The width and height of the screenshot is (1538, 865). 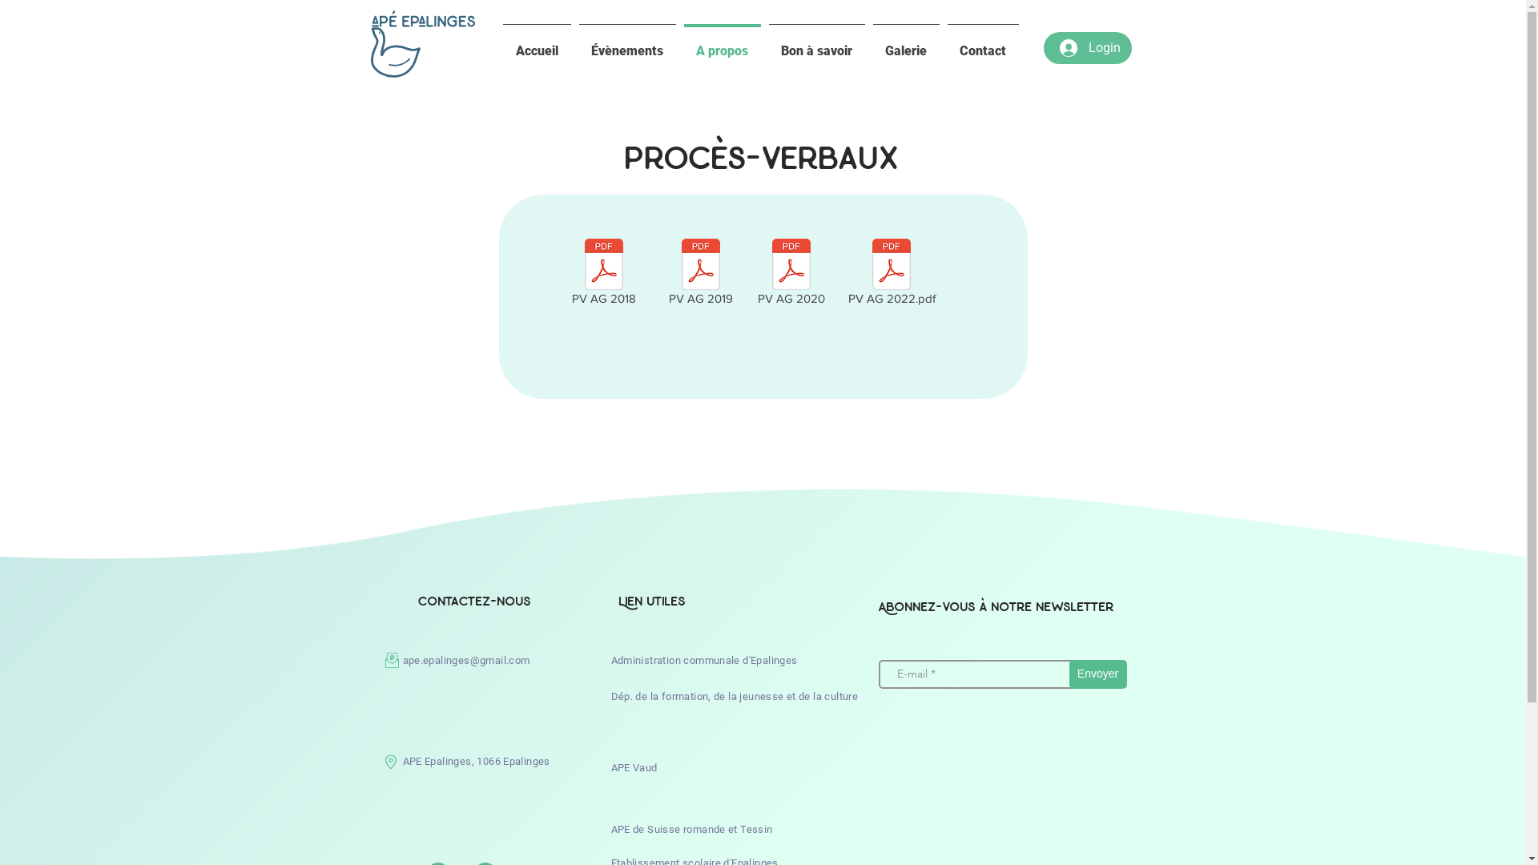 What do you see at coordinates (634, 767) in the screenshot?
I see `APE Vaud` at bounding box center [634, 767].